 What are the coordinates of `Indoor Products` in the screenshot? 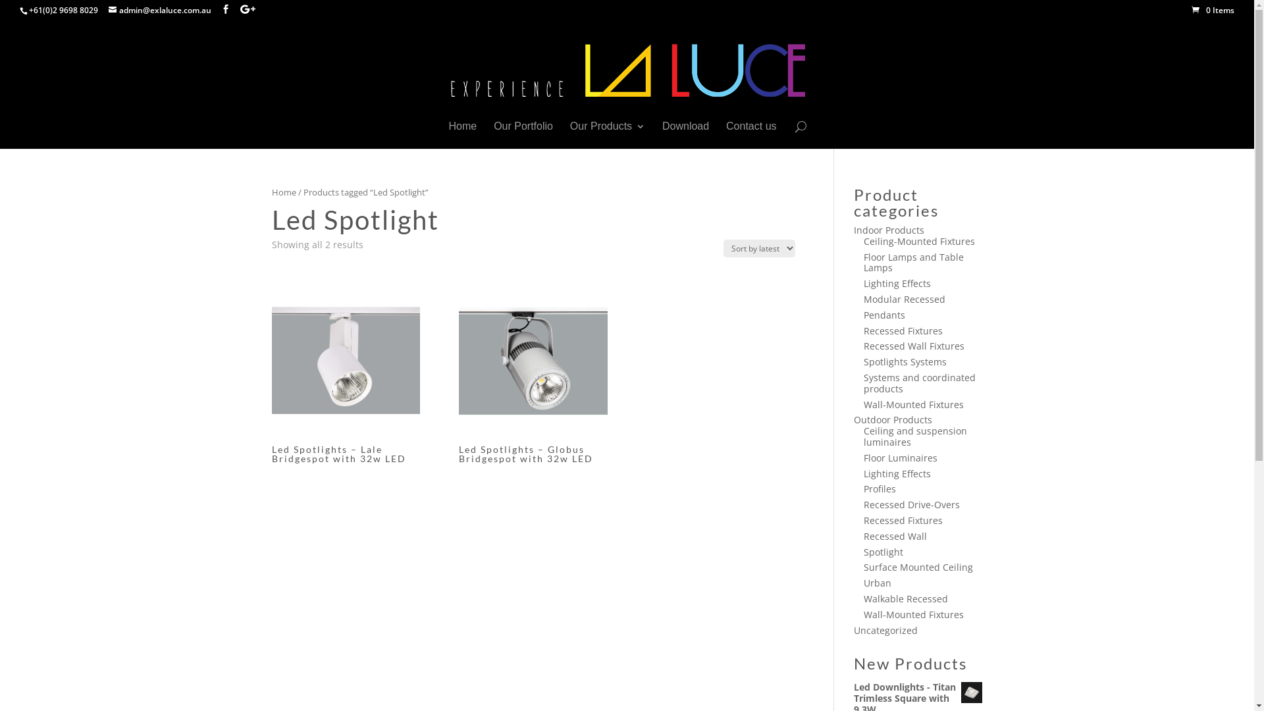 It's located at (889, 230).